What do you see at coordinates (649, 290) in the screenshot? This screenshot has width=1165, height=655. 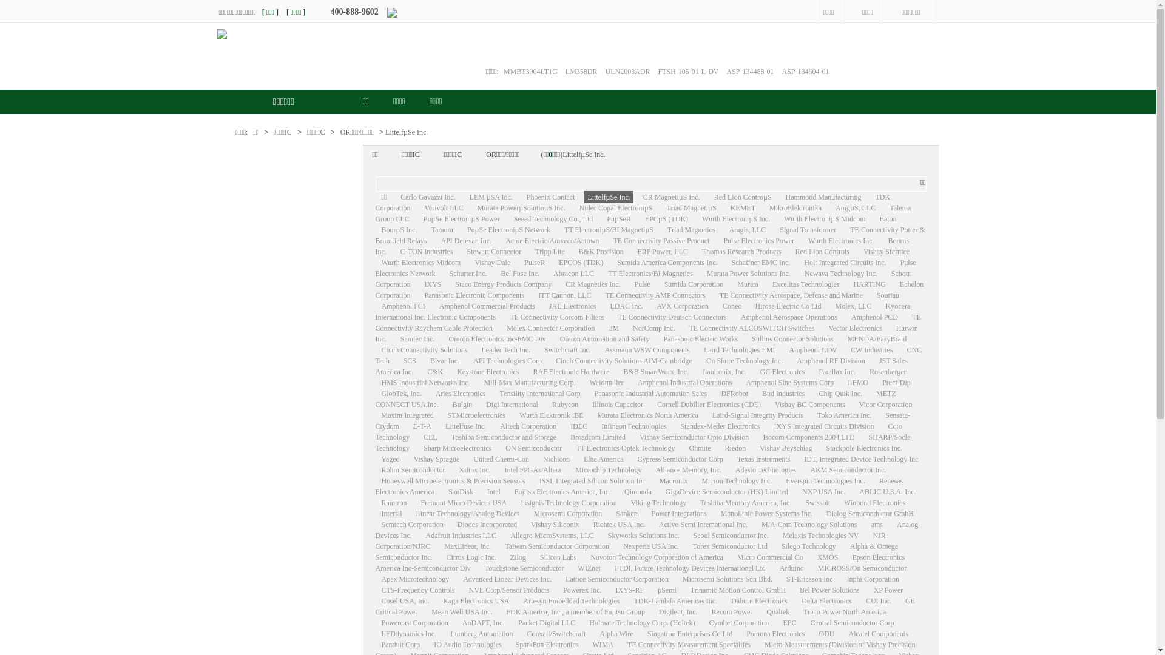 I see `Echelon Corporation` at bounding box center [649, 290].